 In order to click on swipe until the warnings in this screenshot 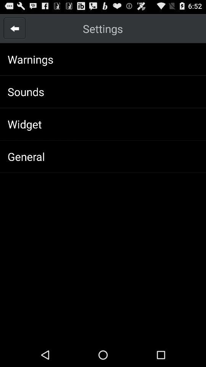, I will do `click(31, 59)`.